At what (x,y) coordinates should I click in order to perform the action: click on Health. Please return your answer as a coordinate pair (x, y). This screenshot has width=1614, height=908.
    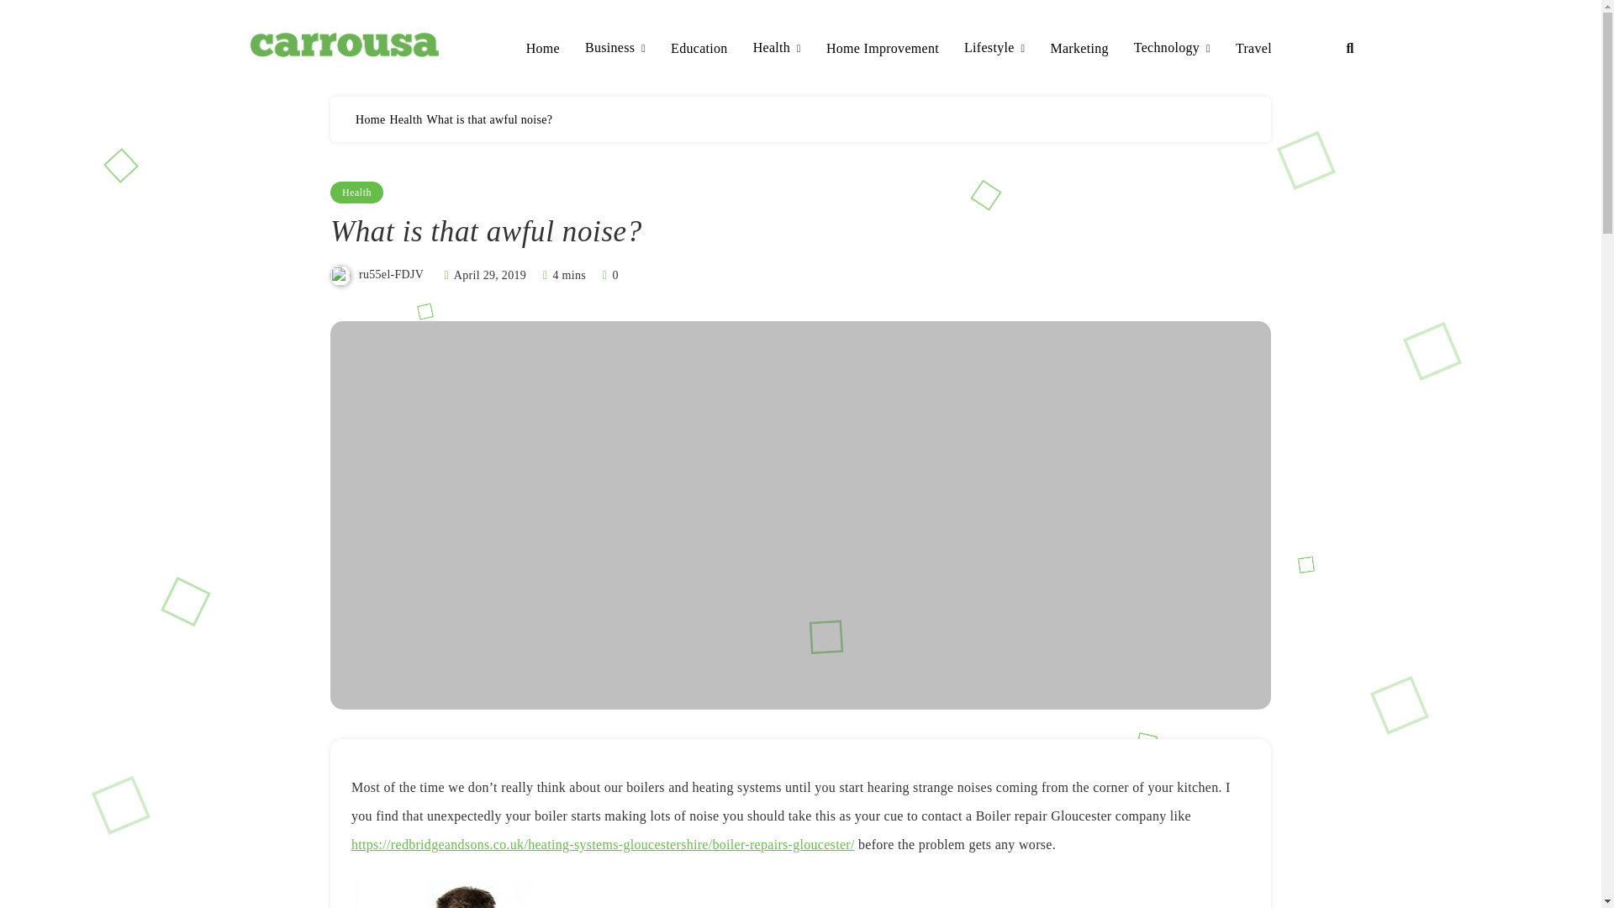
    Looking at the image, I should click on (777, 49).